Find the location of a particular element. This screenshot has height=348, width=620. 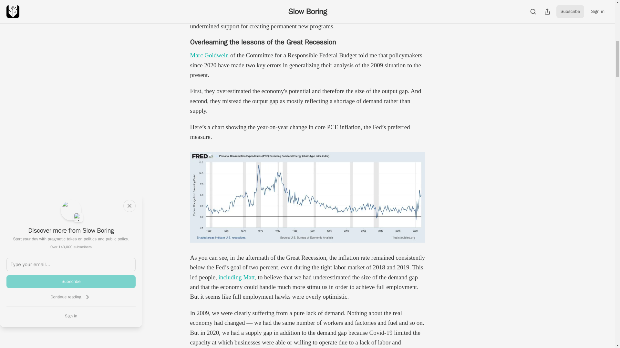

Sign in is located at coordinates (71, 316).